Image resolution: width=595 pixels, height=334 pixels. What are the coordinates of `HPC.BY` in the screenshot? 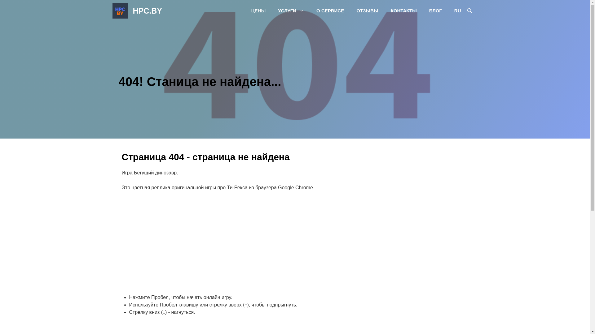 It's located at (147, 11).